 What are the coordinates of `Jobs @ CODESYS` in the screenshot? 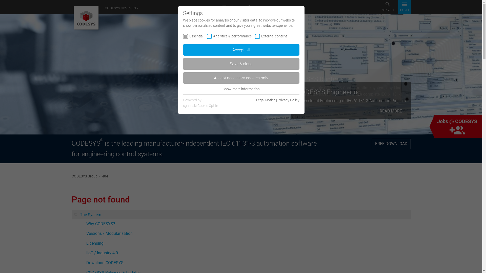 It's located at (458, 126).